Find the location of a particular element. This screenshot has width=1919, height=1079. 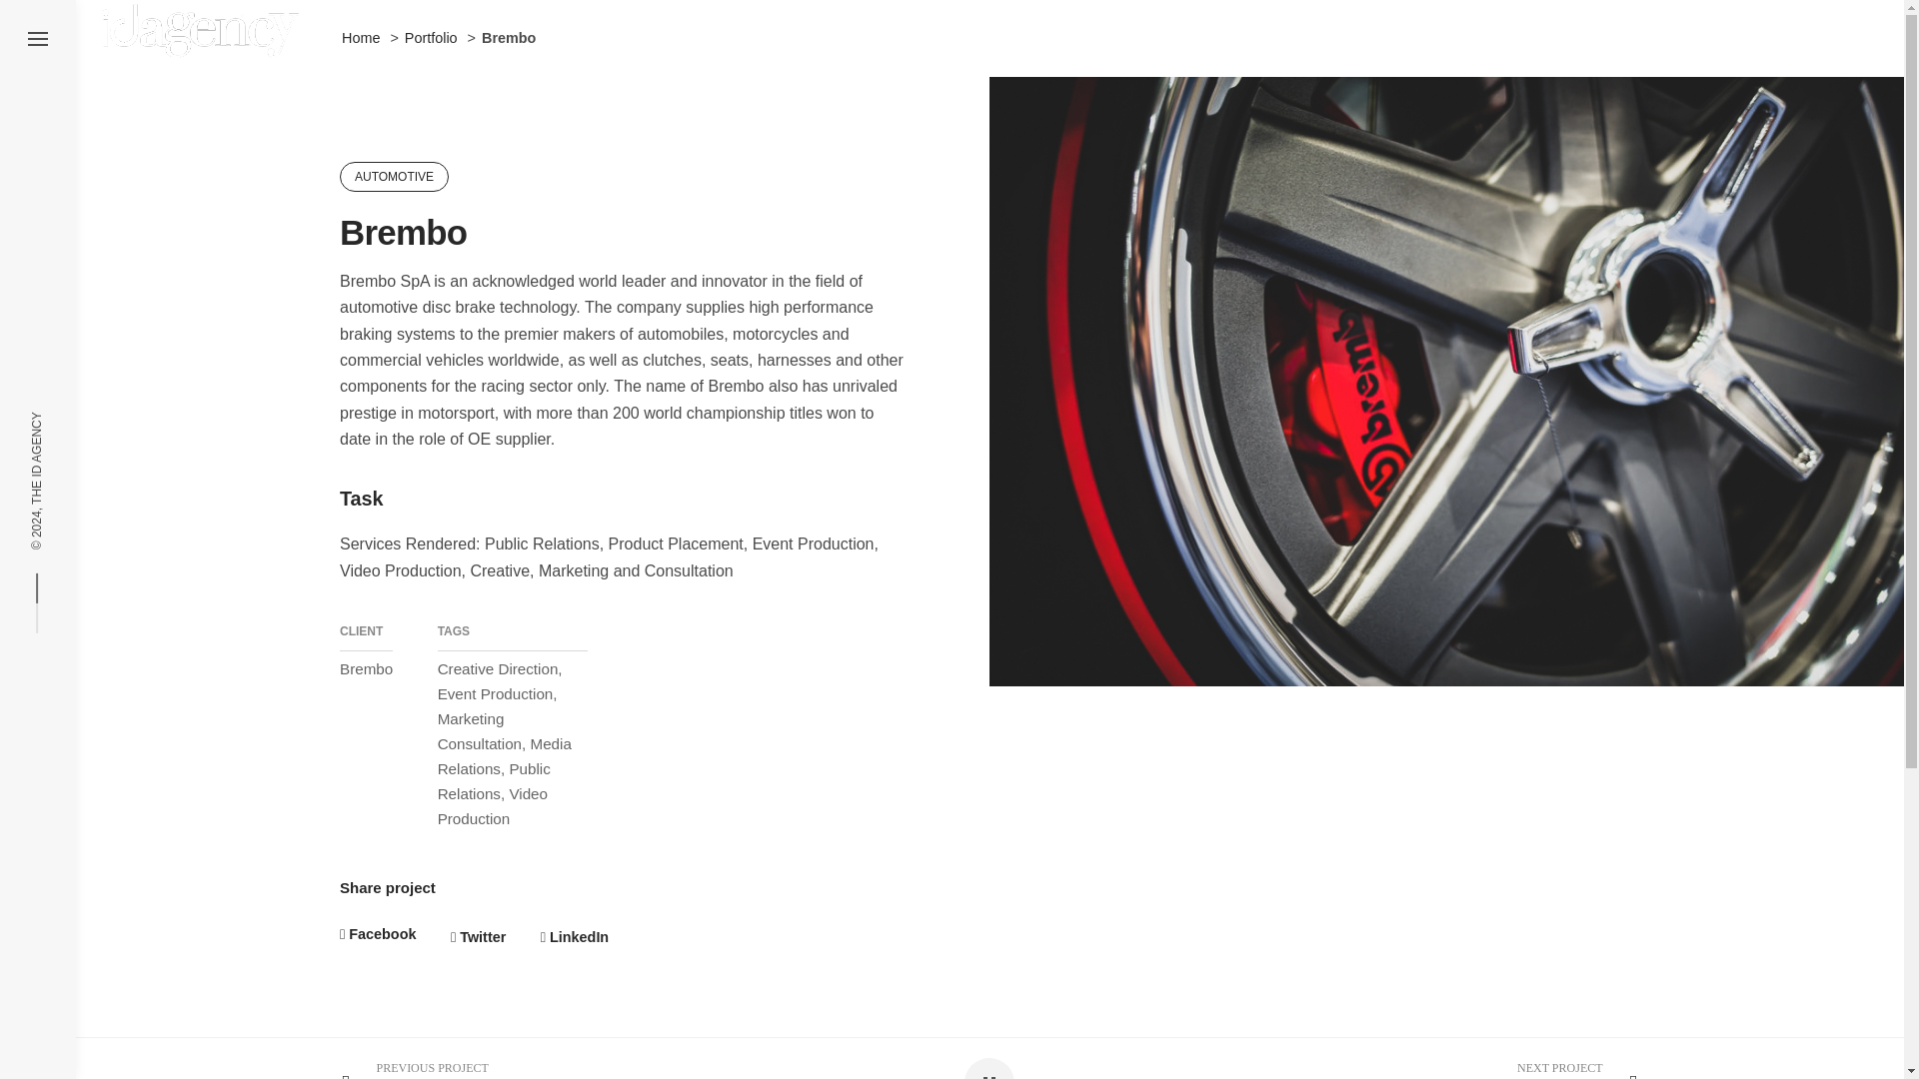

Home is located at coordinates (360, 38).